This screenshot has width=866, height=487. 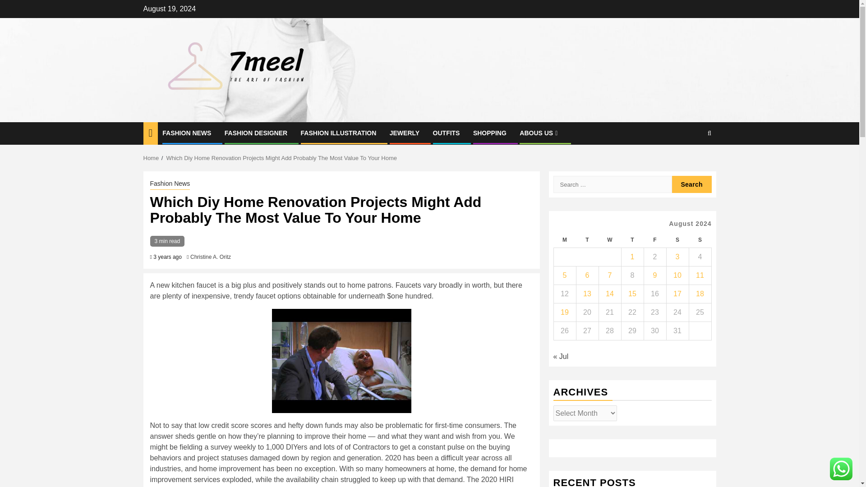 What do you see at coordinates (587, 240) in the screenshot?
I see `Tuesday` at bounding box center [587, 240].